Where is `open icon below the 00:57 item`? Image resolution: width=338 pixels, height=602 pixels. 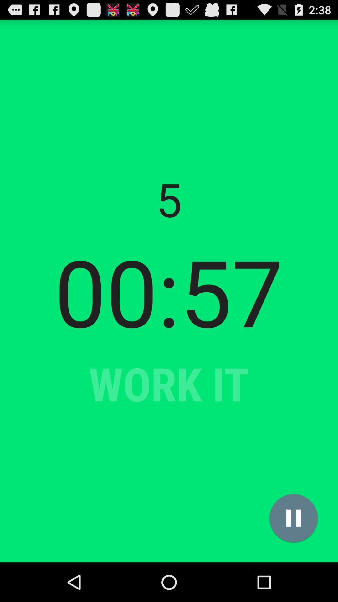 open icon below the 00:57 item is located at coordinates (294, 518).